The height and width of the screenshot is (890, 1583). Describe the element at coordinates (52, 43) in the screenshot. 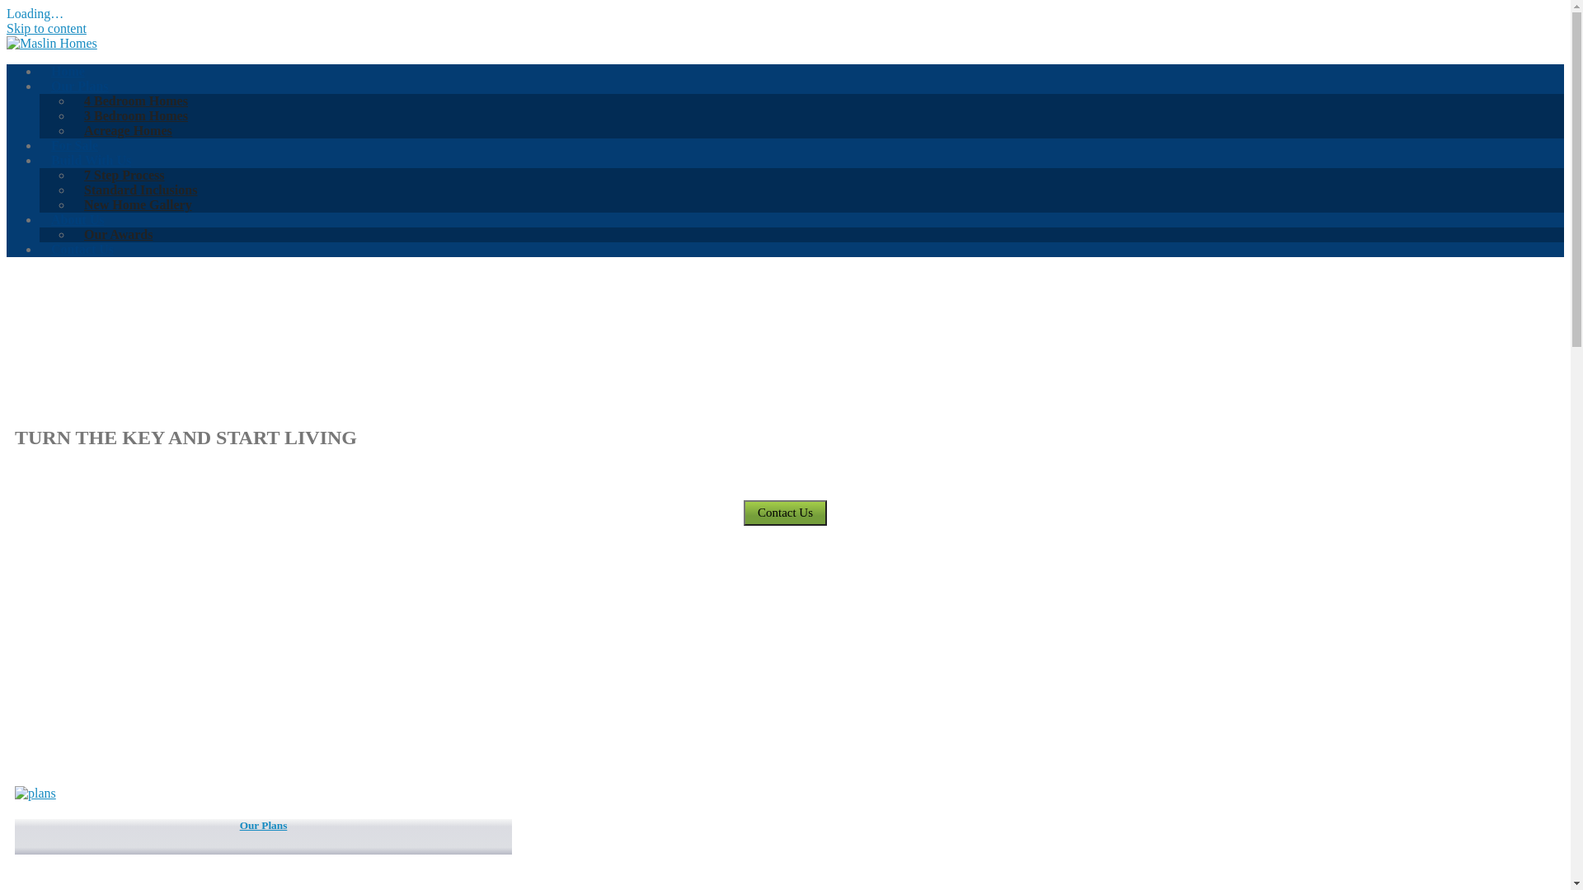

I see `Maslin Homes` at that location.